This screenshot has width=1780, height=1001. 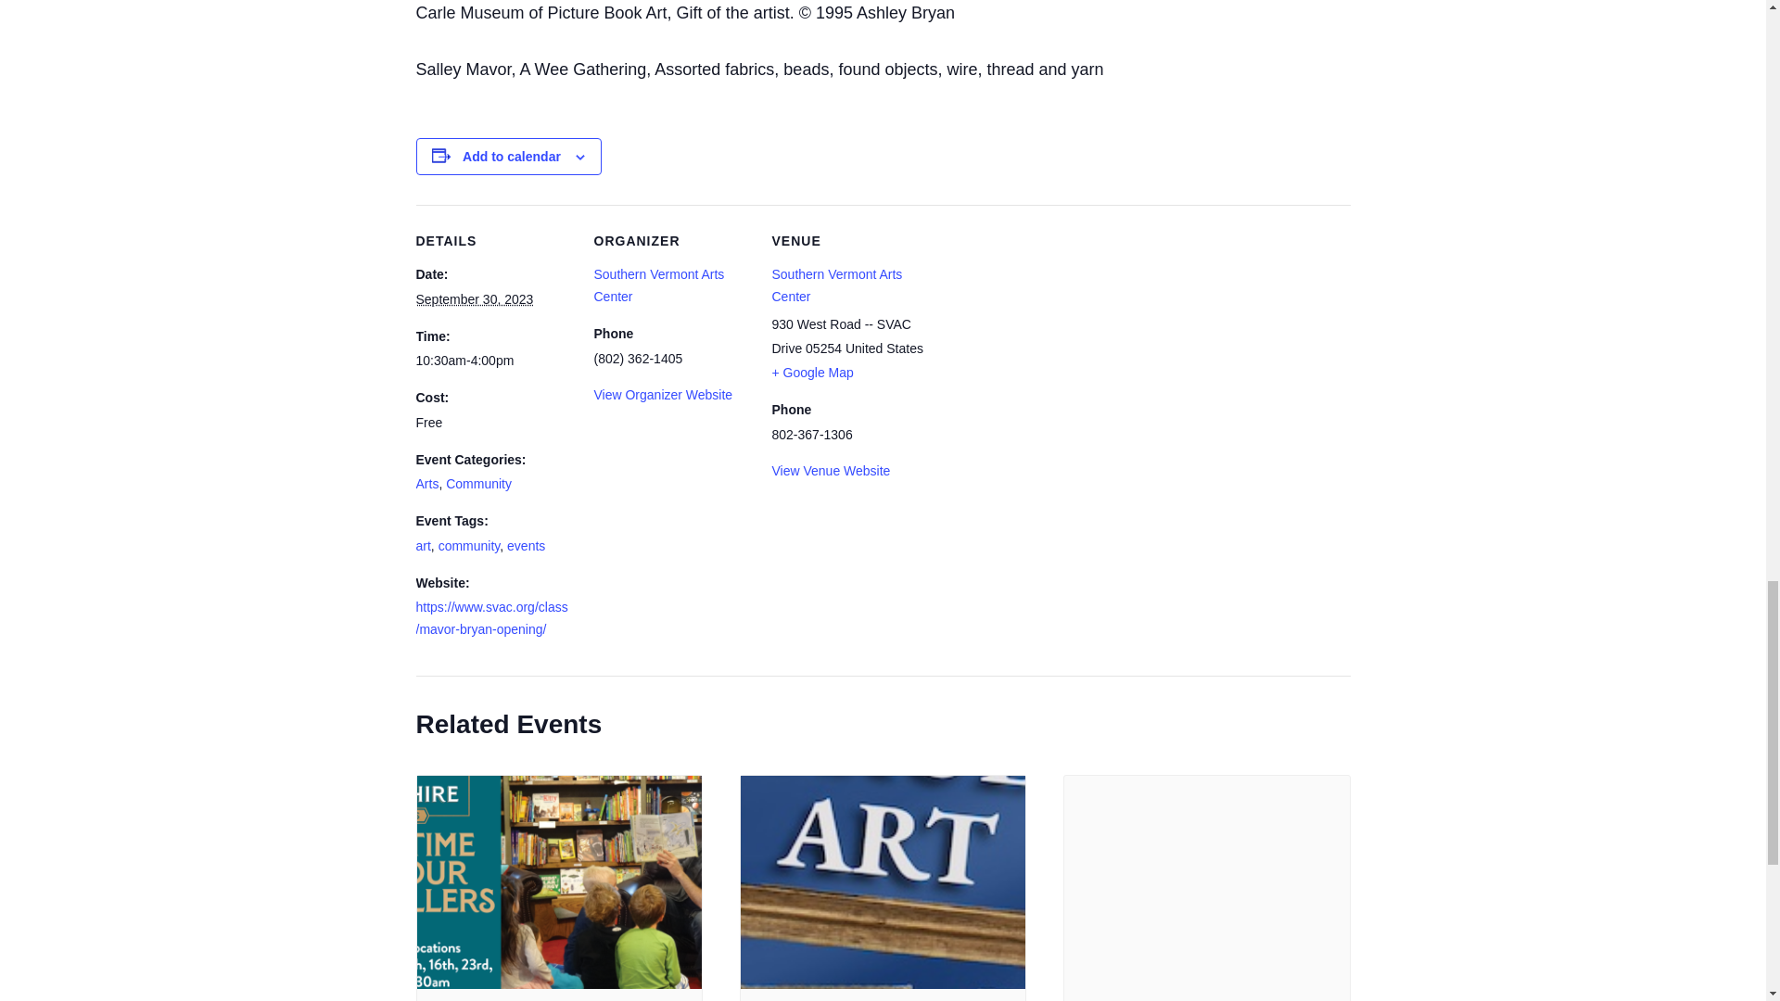 I want to click on 2023-09-30, so click(x=493, y=361).